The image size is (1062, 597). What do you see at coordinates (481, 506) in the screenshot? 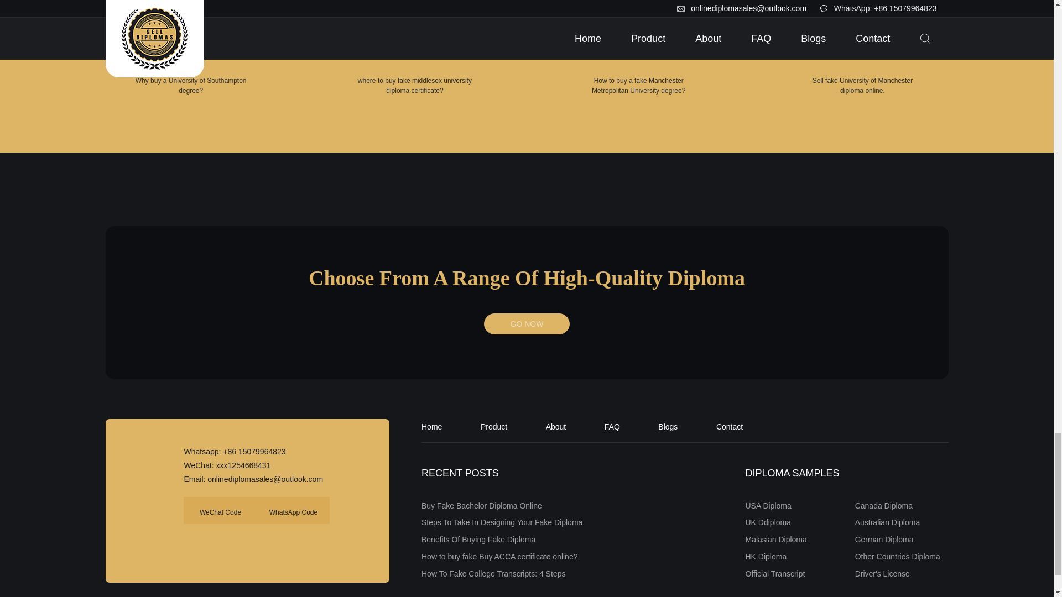
I see `Buy Fake Bachelor Diploma Online` at bounding box center [481, 506].